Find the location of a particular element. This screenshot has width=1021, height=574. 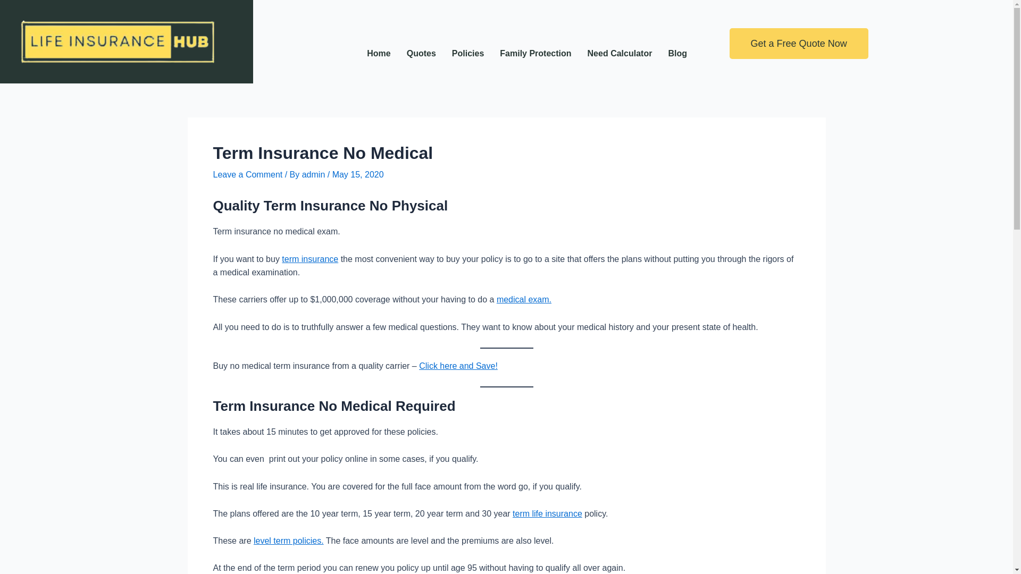

Need Calculator is located at coordinates (620, 53).